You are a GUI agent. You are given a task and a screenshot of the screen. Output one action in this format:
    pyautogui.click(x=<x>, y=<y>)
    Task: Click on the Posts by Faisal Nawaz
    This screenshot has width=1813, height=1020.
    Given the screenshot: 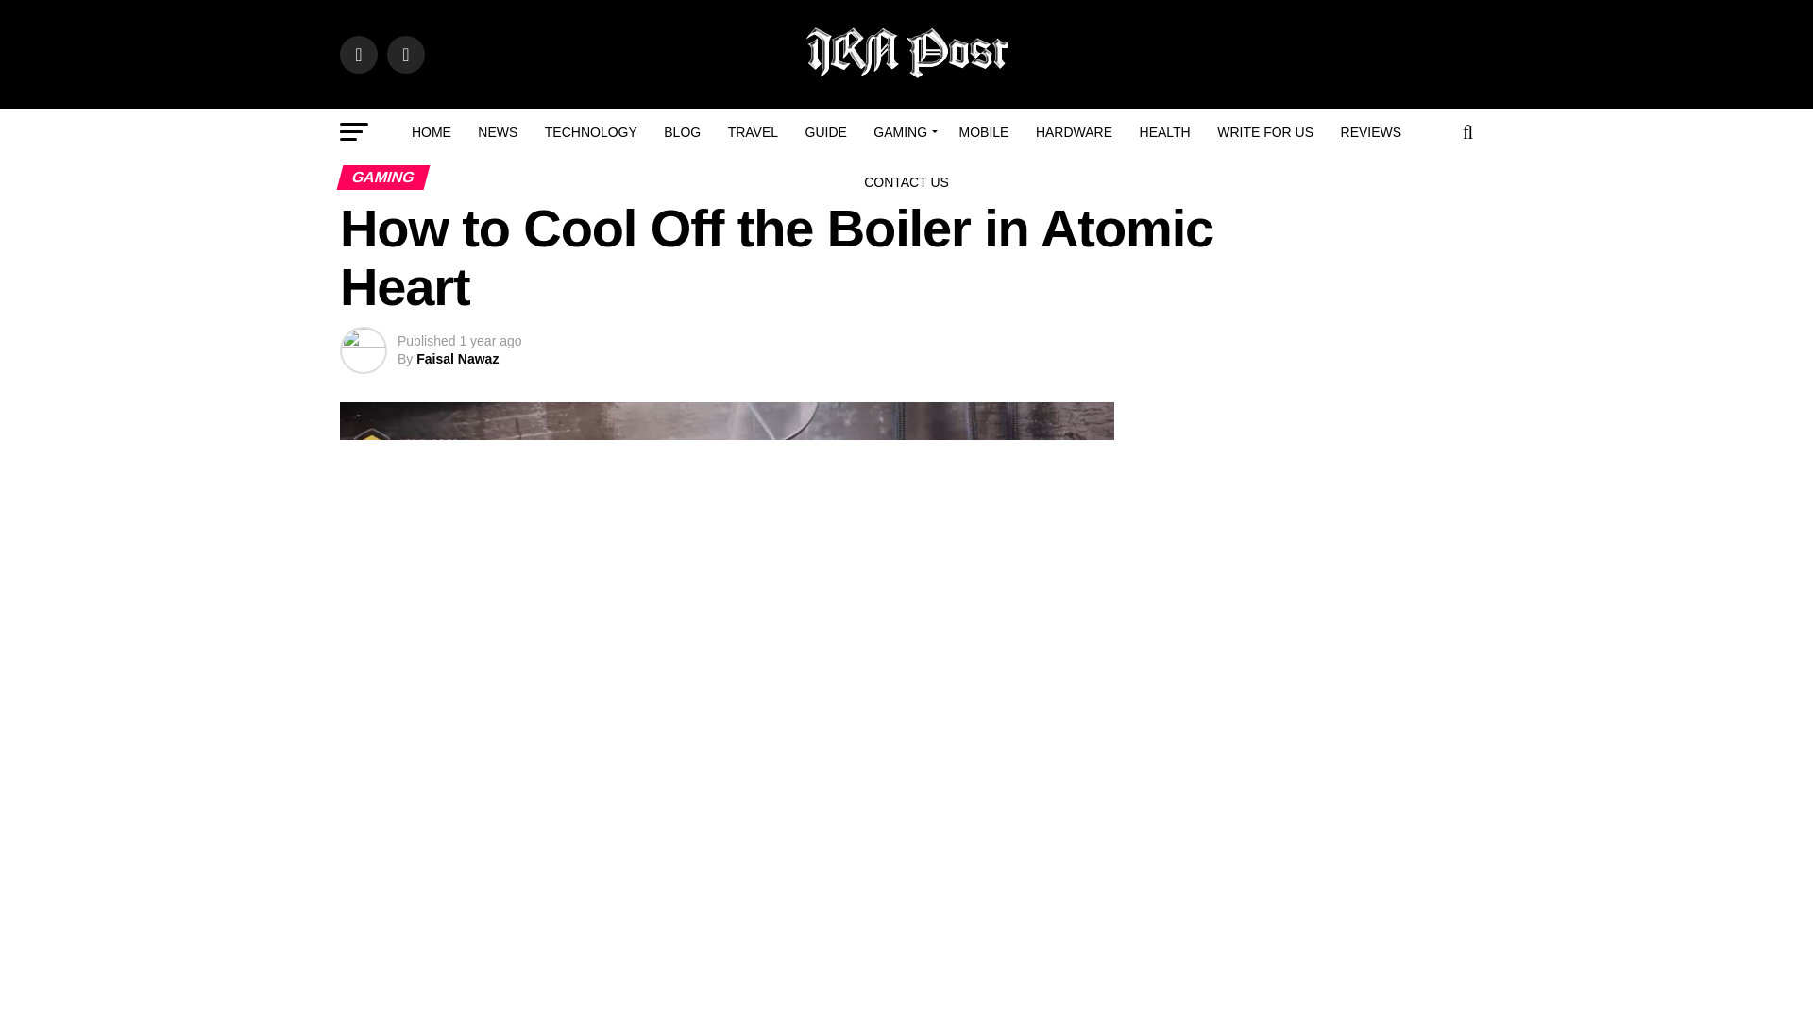 What is the action you would take?
    pyautogui.click(x=457, y=358)
    